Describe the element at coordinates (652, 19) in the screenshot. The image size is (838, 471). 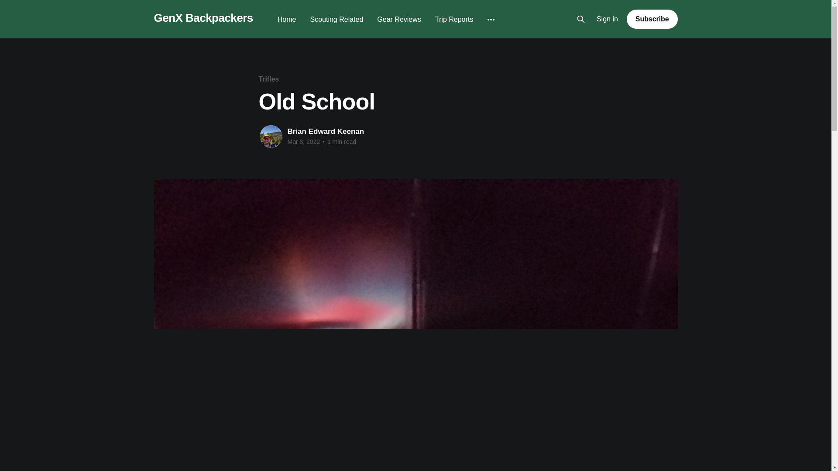
I see `Subscribe` at that location.